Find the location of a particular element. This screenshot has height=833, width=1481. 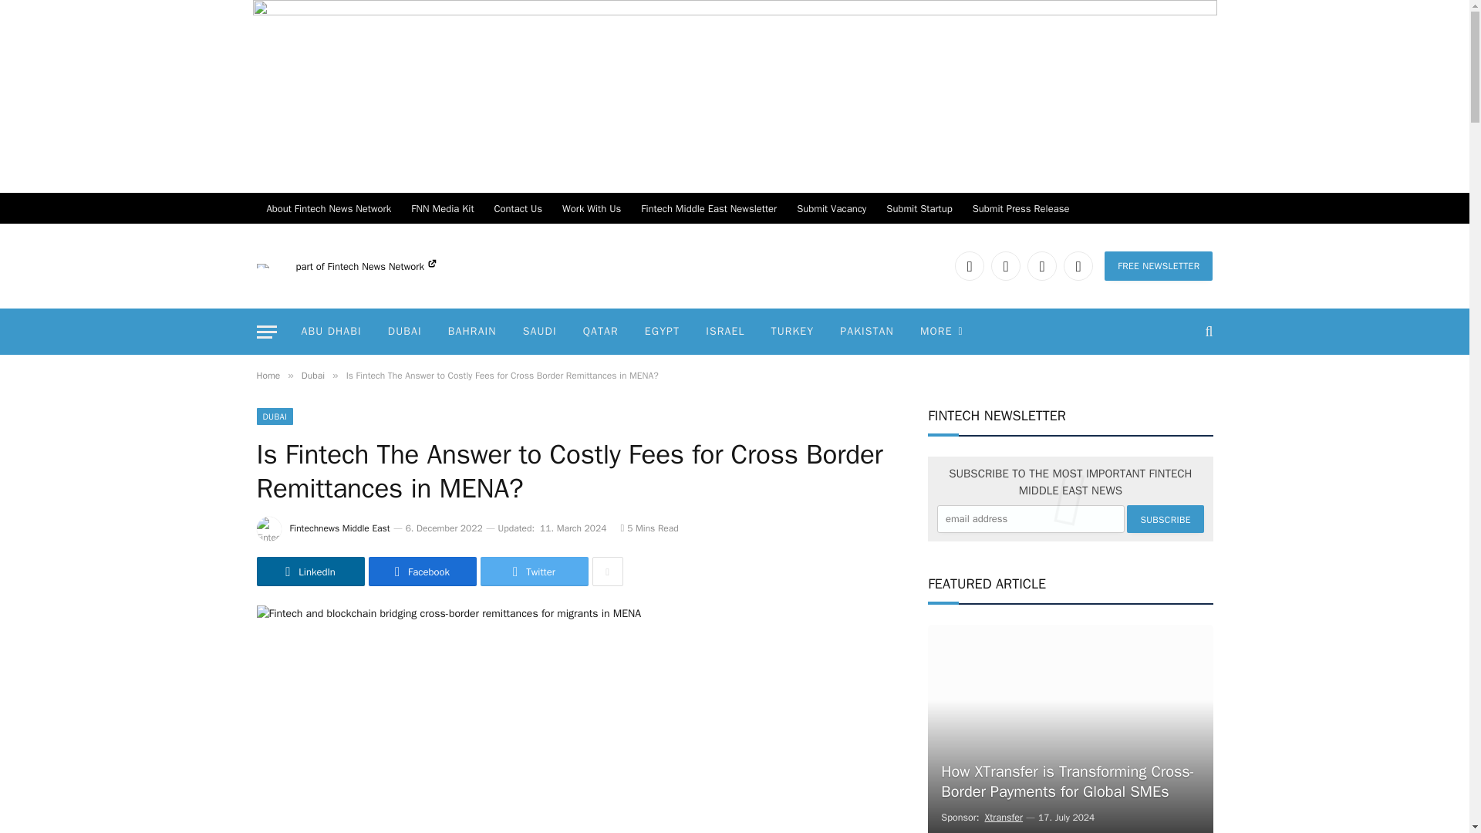

Posts by Fintechnews Middle East is located at coordinates (340, 528).